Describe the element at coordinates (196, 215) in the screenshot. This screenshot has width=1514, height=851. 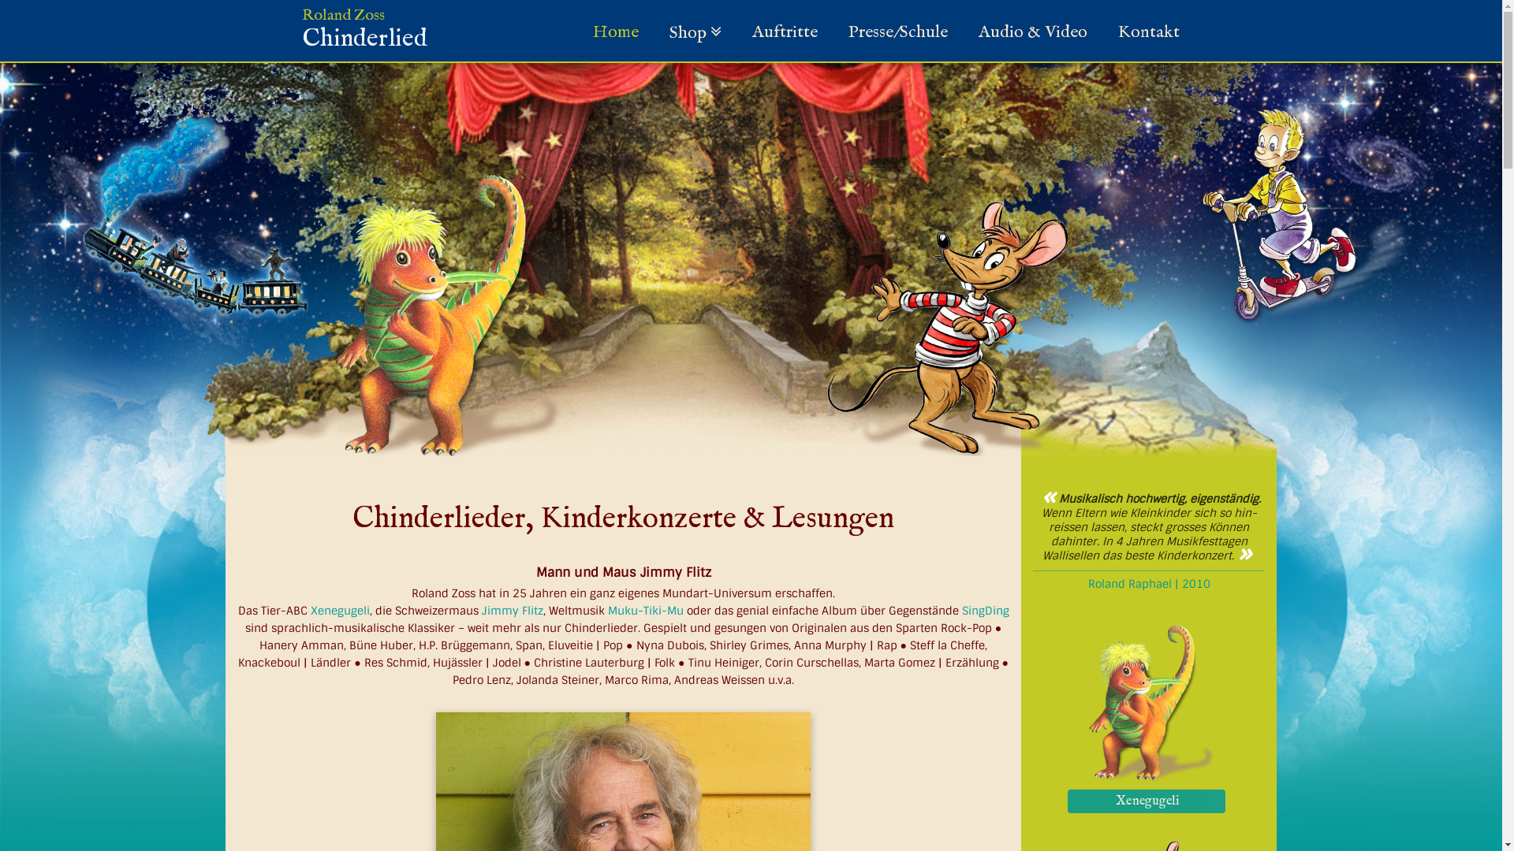
I see `Schlummerland Info` at that location.